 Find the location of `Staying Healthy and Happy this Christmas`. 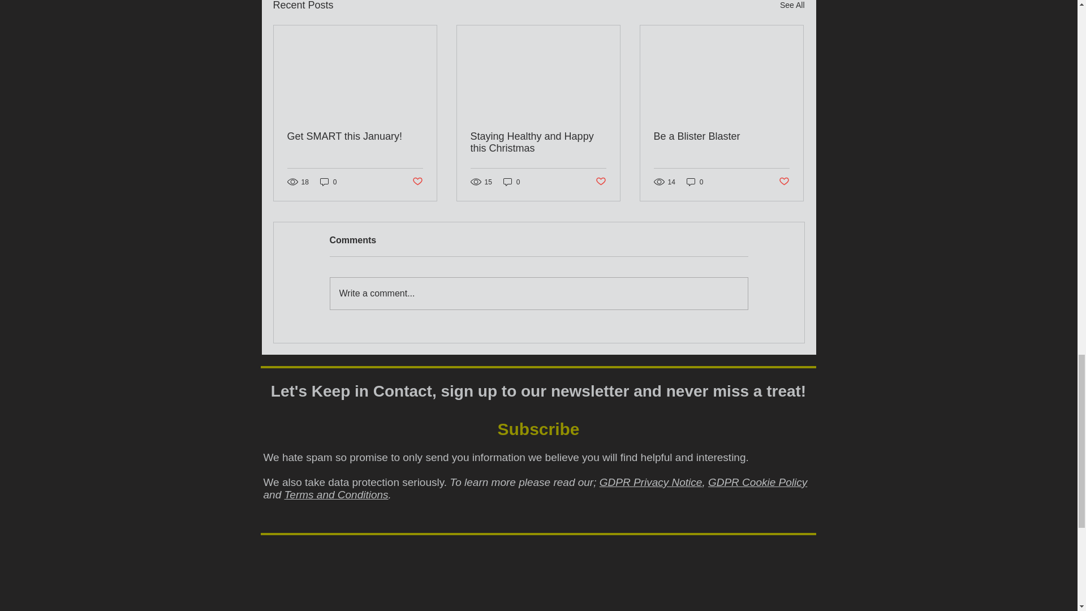

Staying Healthy and Happy this Christmas is located at coordinates (538, 143).